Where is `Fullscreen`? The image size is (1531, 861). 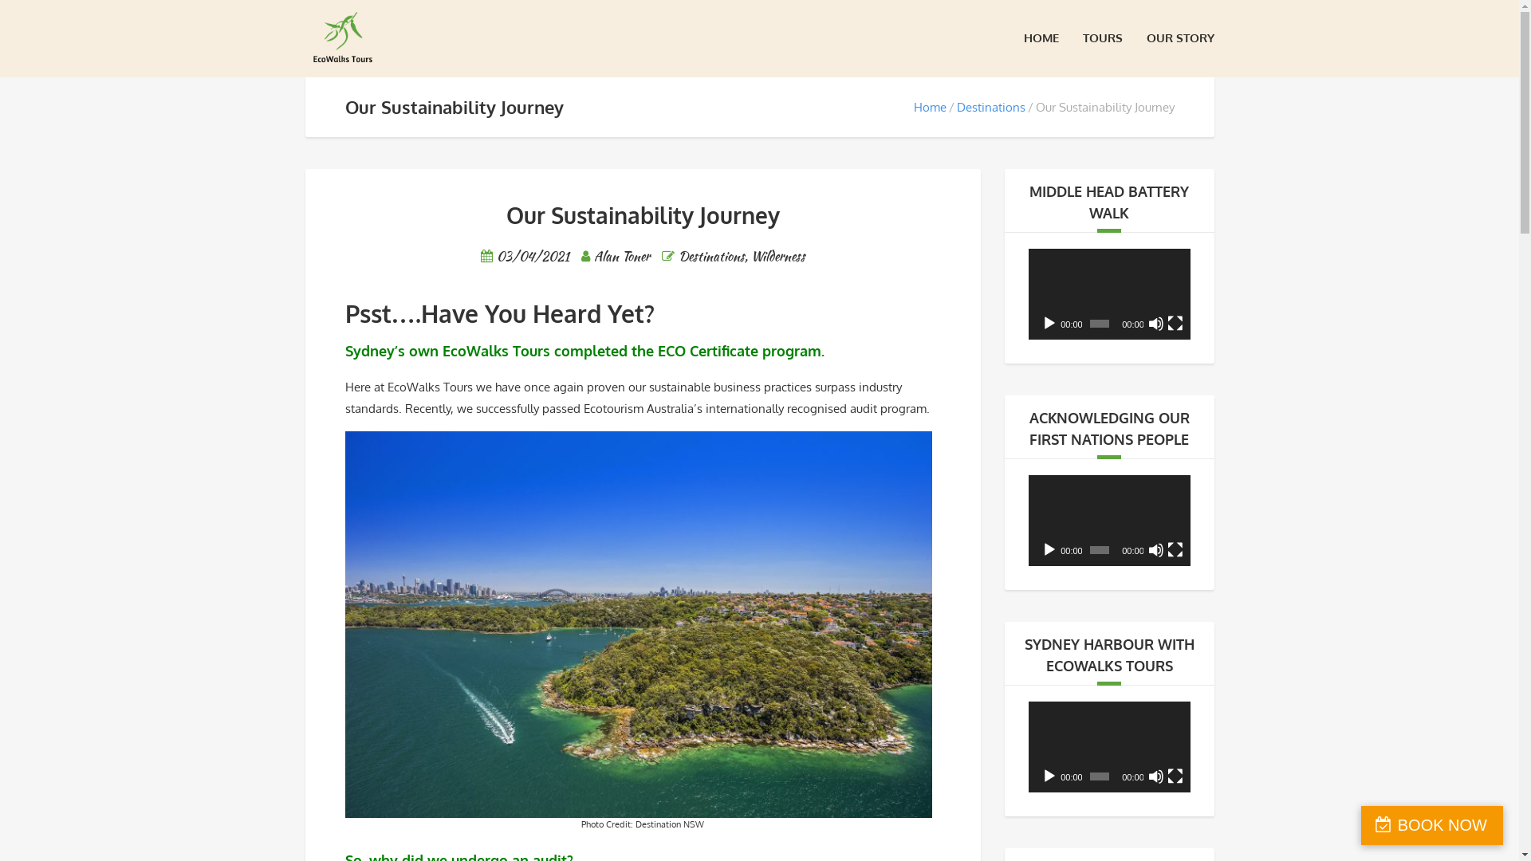
Fullscreen is located at coordinates (1175, 324).